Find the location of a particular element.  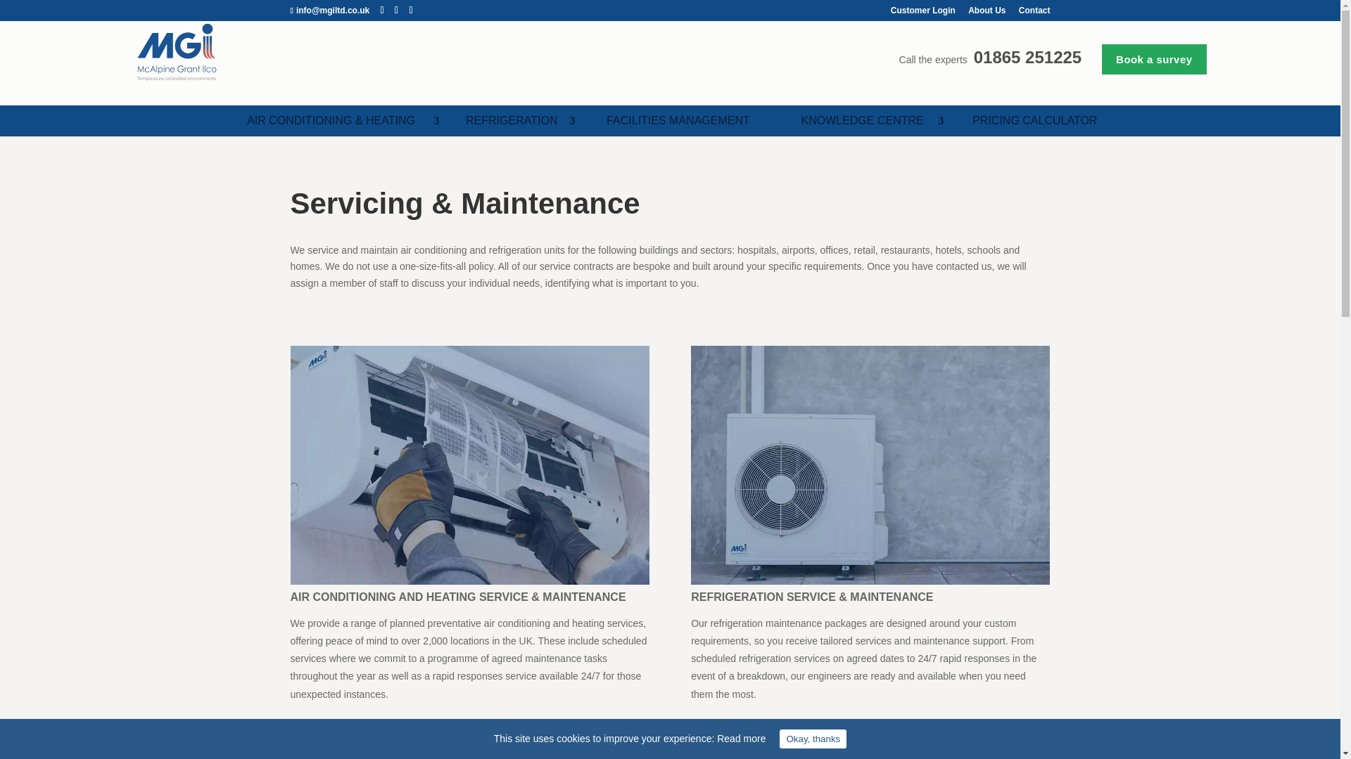

FACILITIES MANAGEMENT is located at coordinates (678, 121).